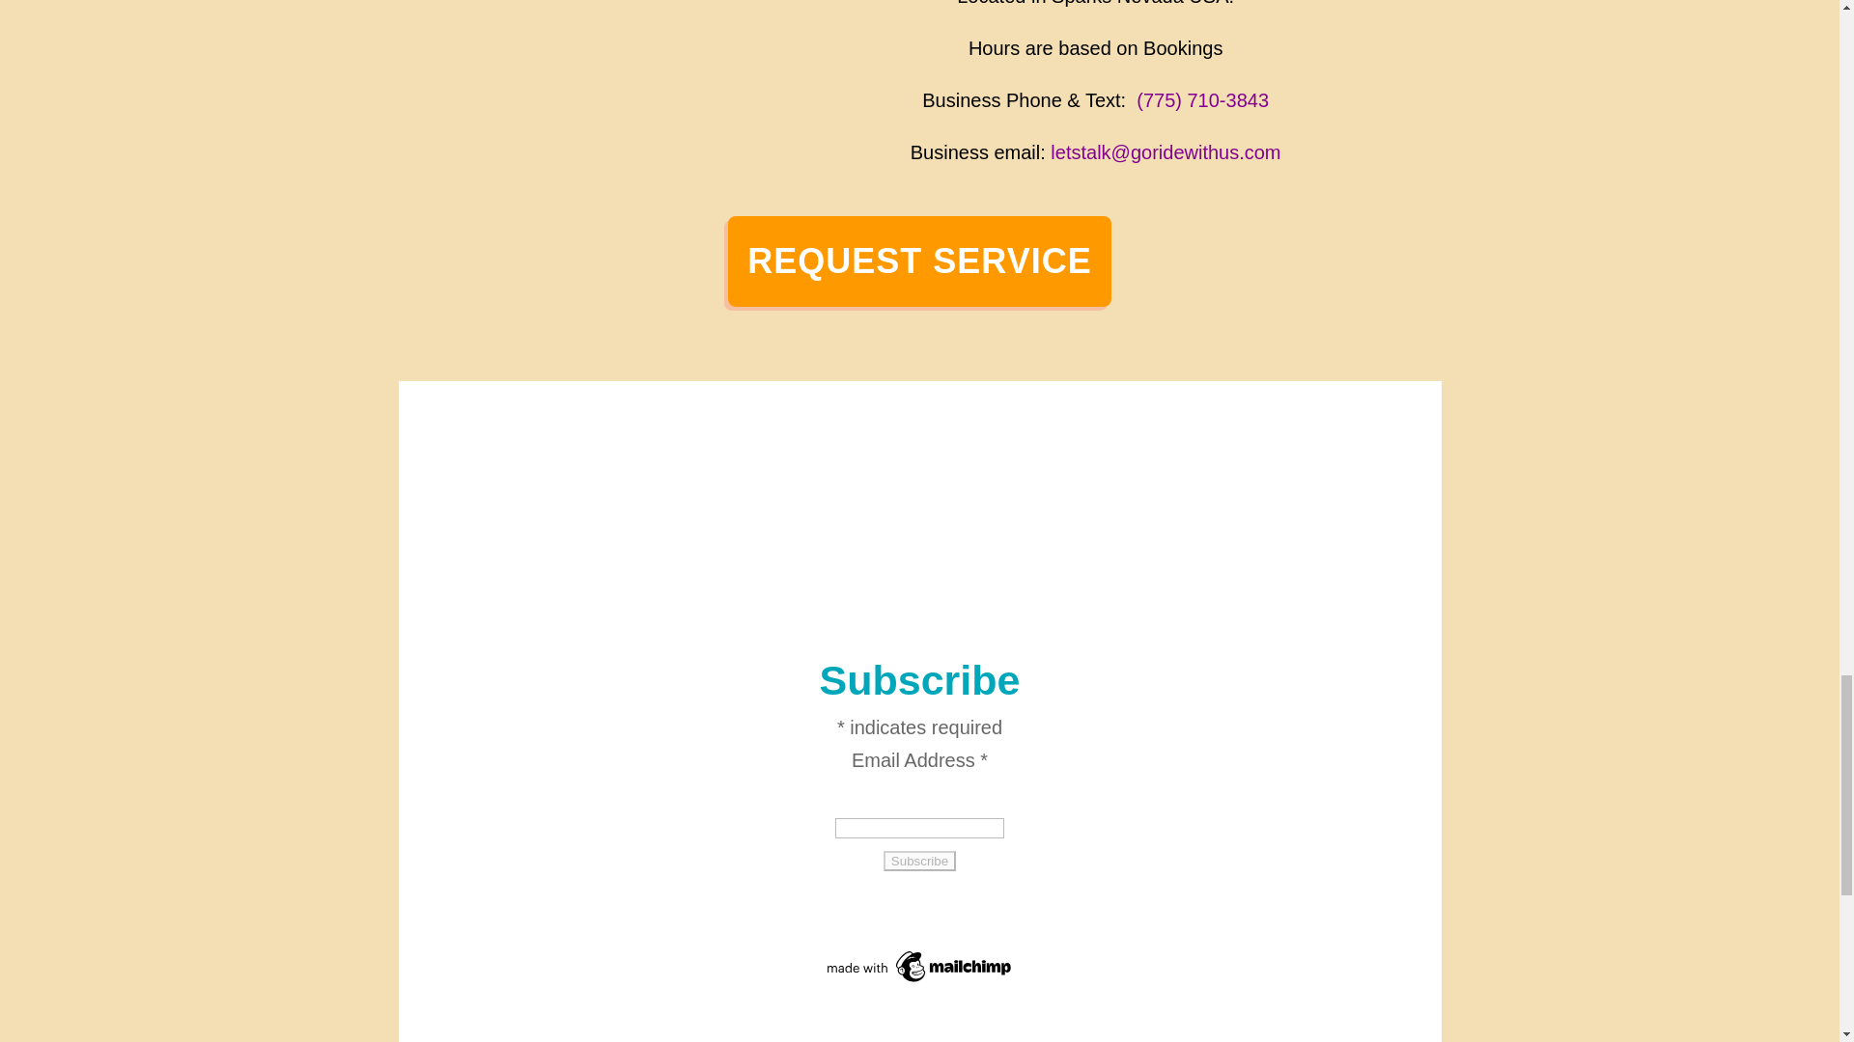 The height and width of the screenshot is (1042, 1854). What do you see at coordinates (919, 980) in the screenshot?
I see `Mailchimp - email marketing made easy and fun` at bounding box center [919, 980].